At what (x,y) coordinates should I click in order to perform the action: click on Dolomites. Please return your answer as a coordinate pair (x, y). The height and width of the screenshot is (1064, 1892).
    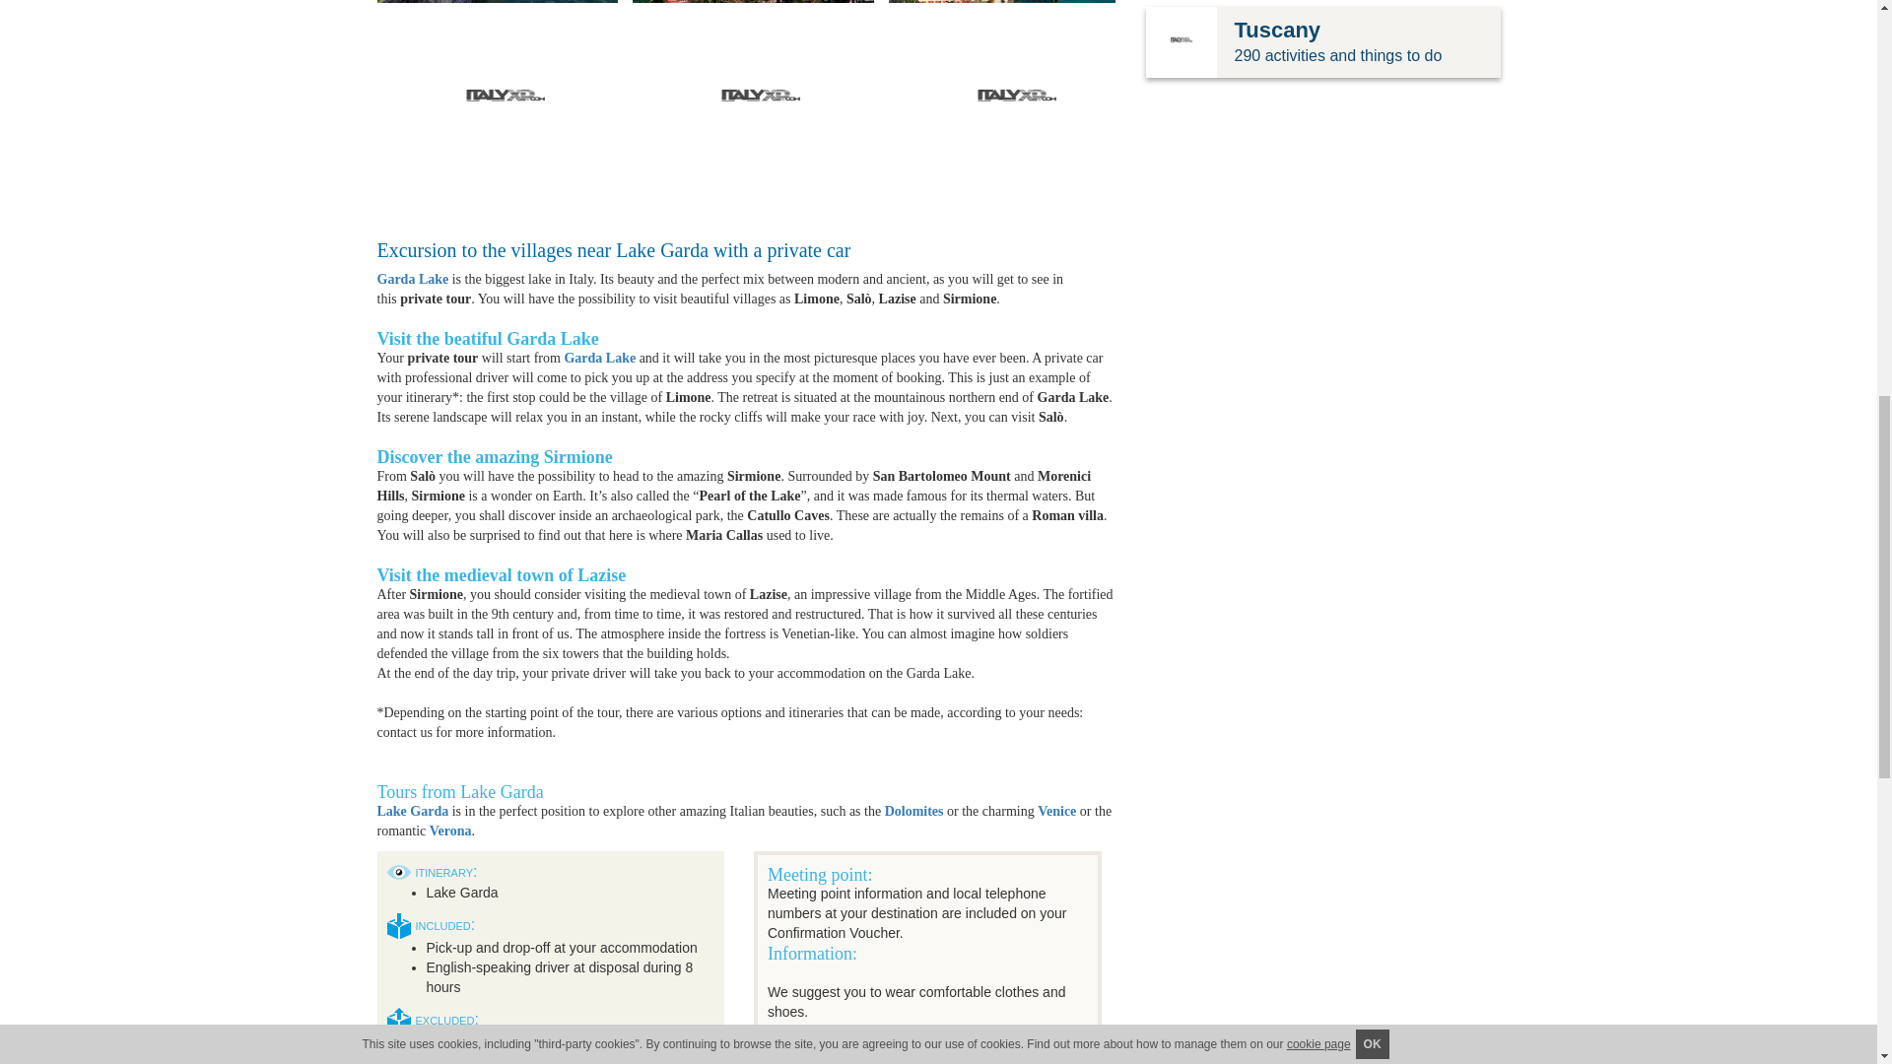
    Looking at the image, I should click on (914, 811).